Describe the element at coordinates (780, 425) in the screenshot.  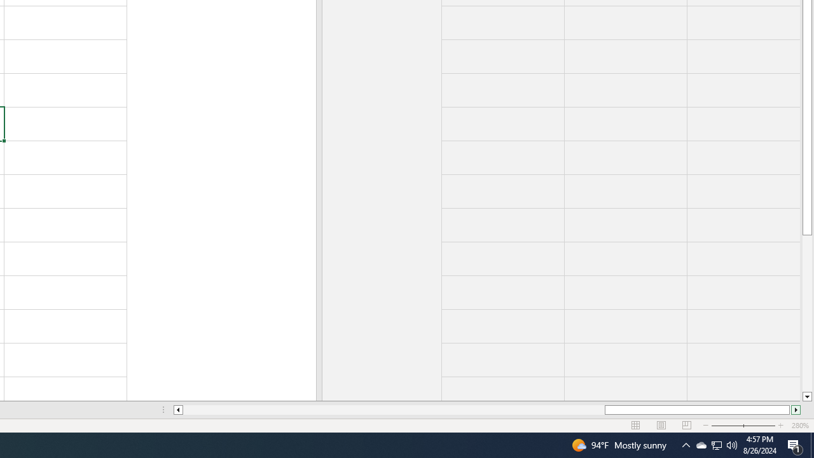
I see `Zoom In` at that location.